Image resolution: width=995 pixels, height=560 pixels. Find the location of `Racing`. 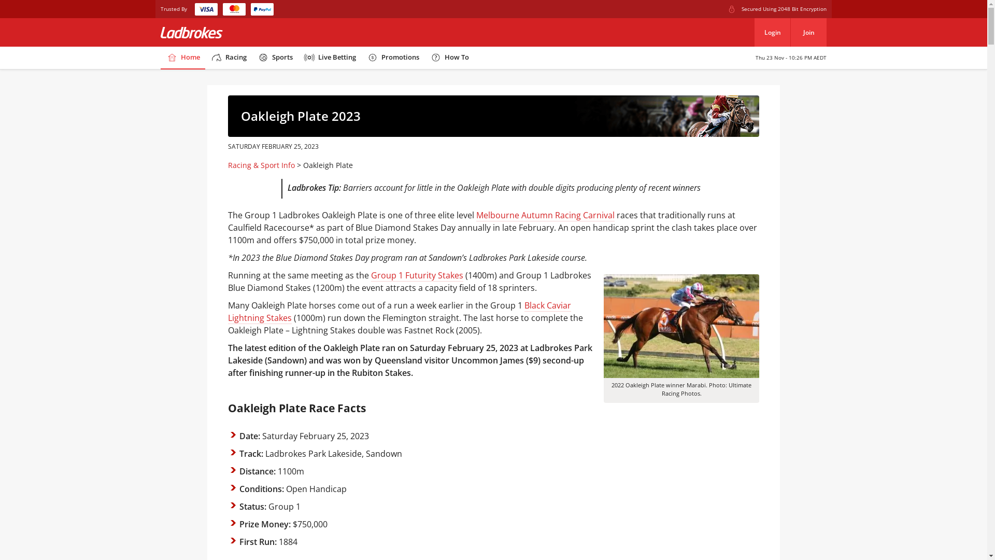

Racing is located at coordinates (229, 58).